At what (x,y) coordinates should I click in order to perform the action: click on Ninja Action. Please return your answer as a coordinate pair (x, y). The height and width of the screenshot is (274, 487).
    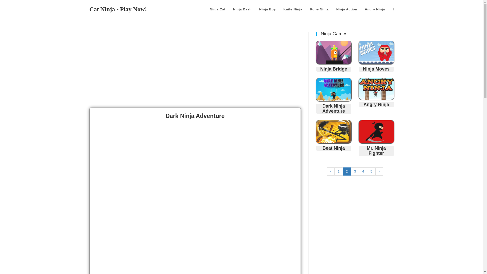
    Looking at the image, I should click on (347, 9).